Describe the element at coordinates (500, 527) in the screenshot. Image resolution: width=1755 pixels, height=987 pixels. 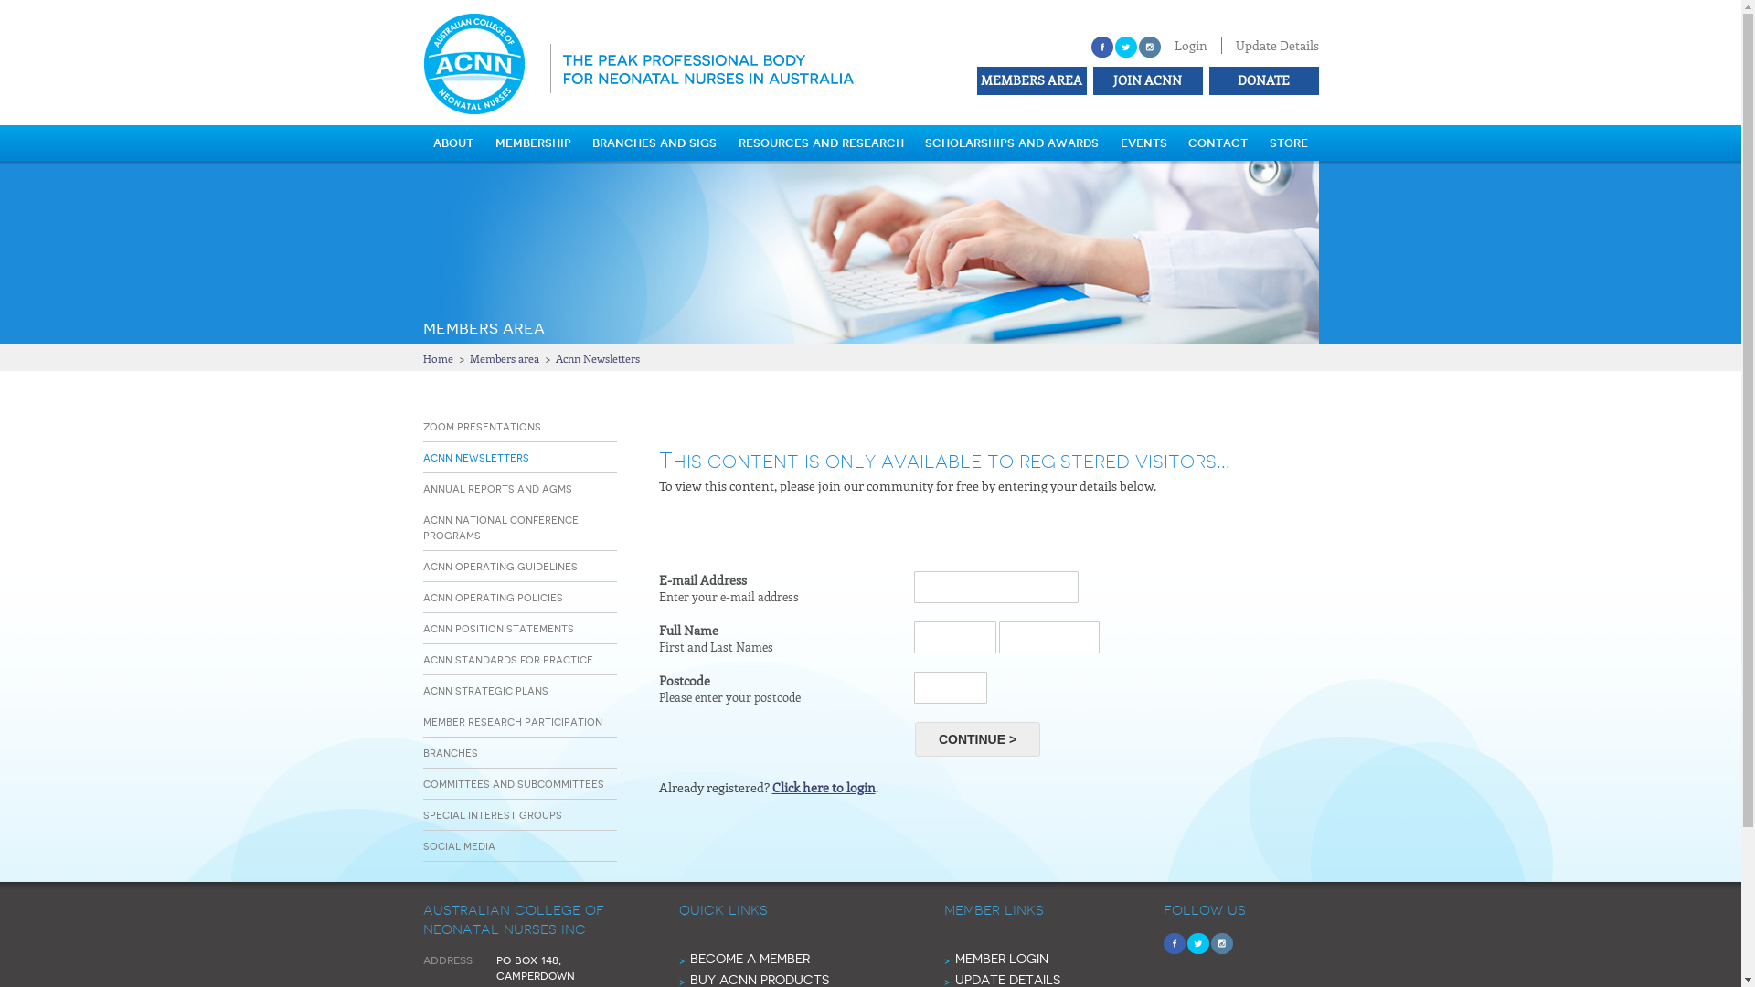
I see `acnn national conference programs` at that location.